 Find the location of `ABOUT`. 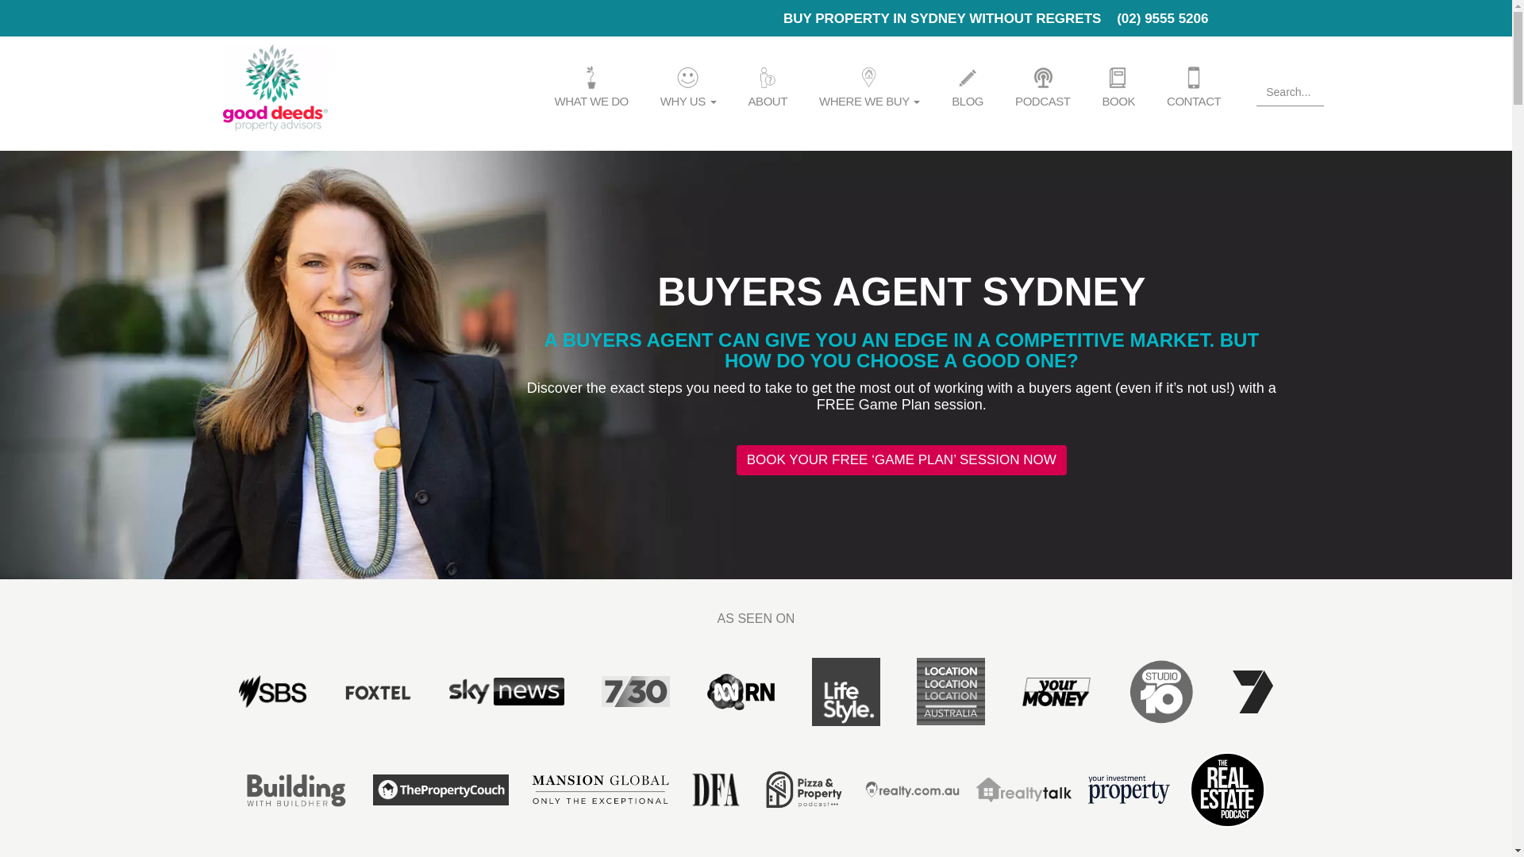

ABOUT is located at coordinates (768, 87).